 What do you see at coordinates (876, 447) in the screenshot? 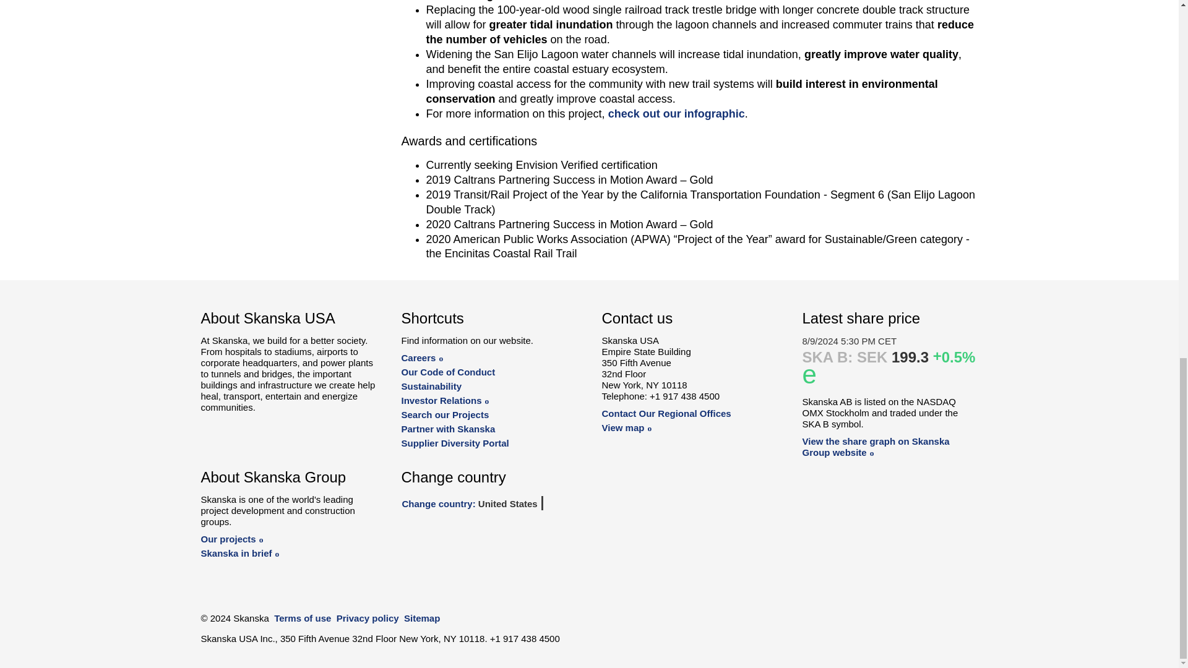
I see `Latest share price` at bounding box center [876, 447].